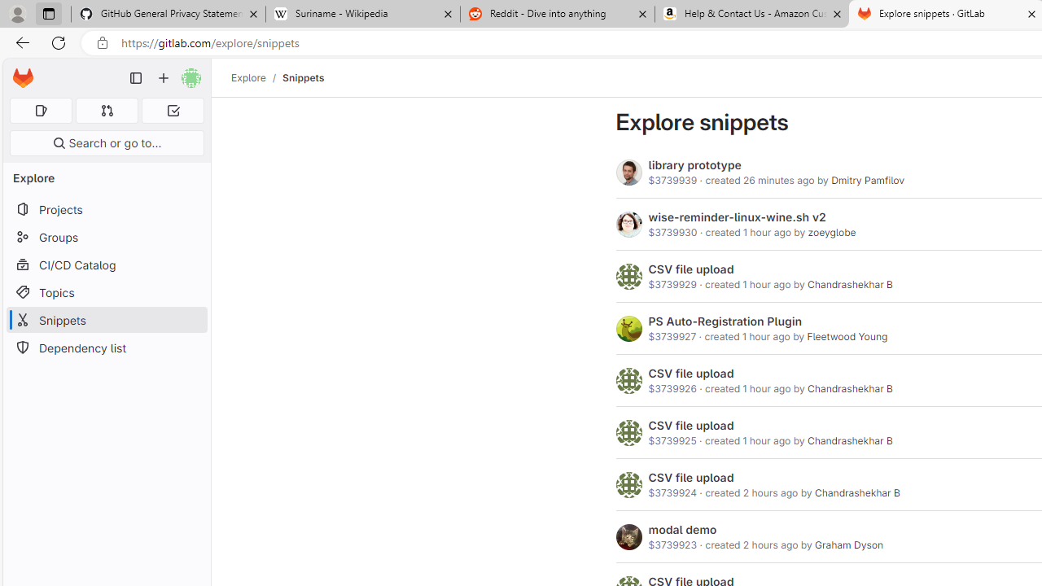 The height and width of the screenshot is (586, 1042). Describe the element at coordinates (23, 78) in the screenshot. I see `Homepage` at that location.